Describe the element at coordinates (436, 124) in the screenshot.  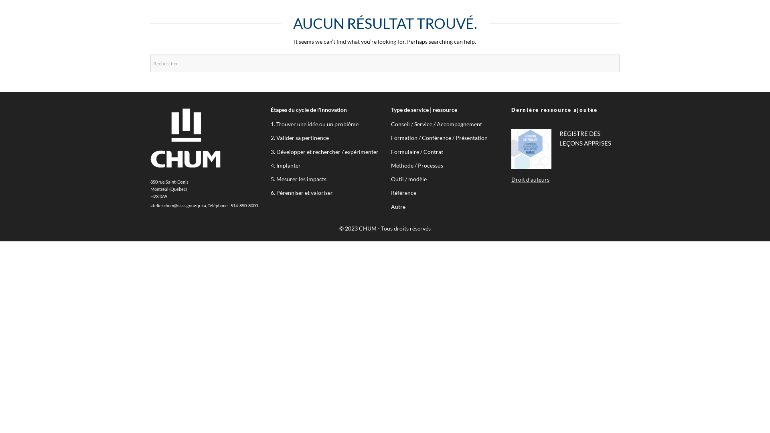
I see `Conseil / Service / Accompagnement` at that location.